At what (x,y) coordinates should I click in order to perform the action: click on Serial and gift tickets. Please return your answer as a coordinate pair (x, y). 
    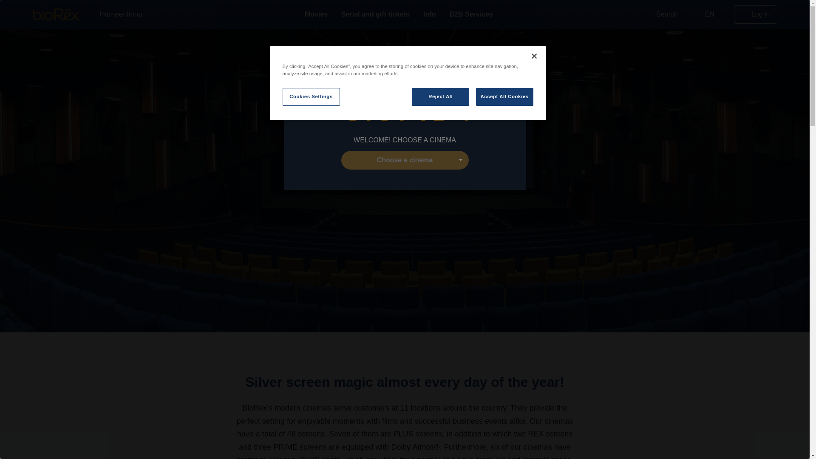
    Looking at the image, I should click on (375, 14).